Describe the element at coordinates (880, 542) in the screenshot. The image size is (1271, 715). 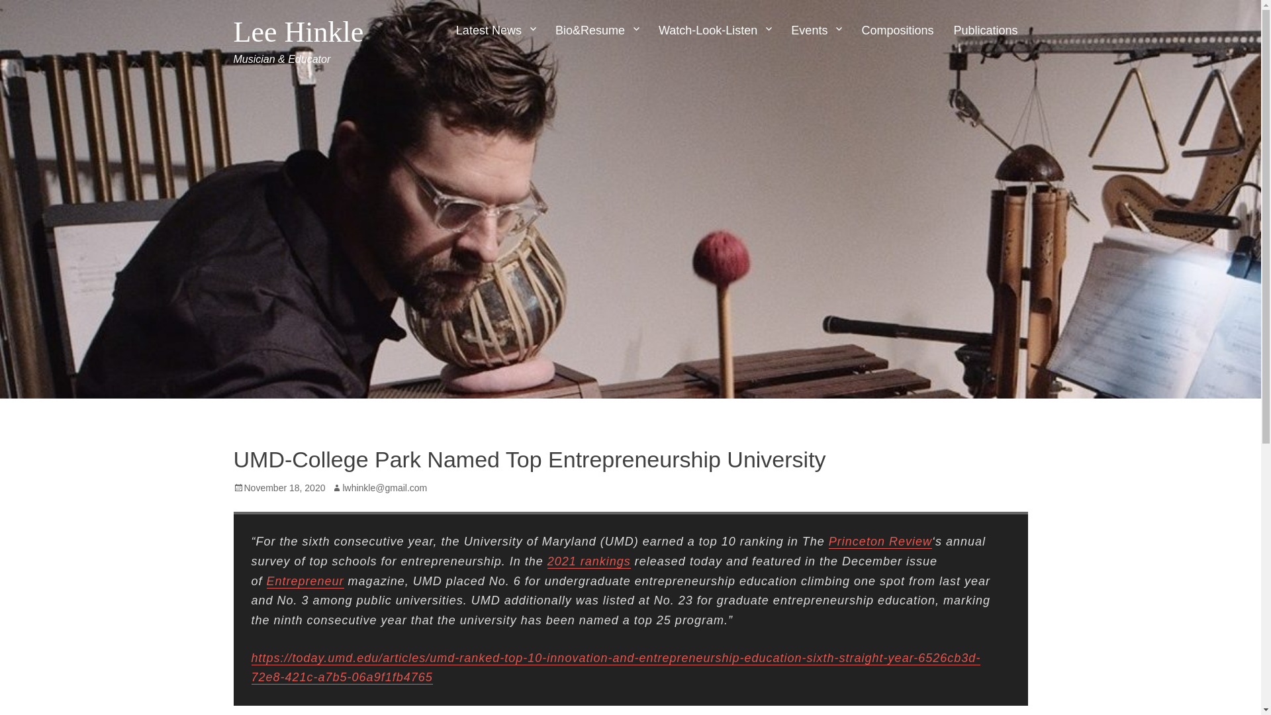
I see `Princeton Review` at that location.